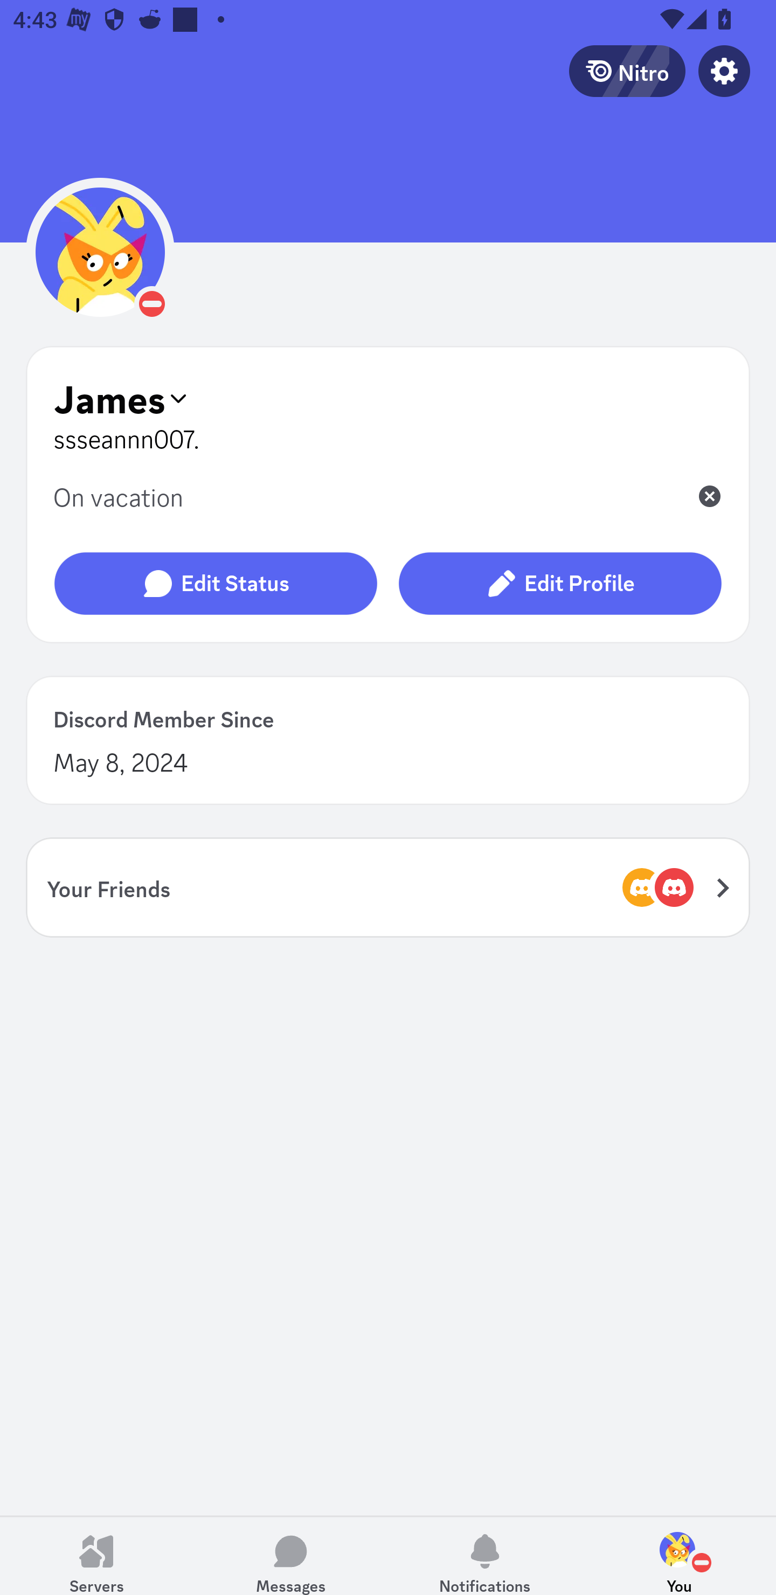 This screenshot has height=1595, width=776. What do you see at coordinates (291, 1556) in the screenshot?
I see `Messages` at bounding box center [291, 1556].